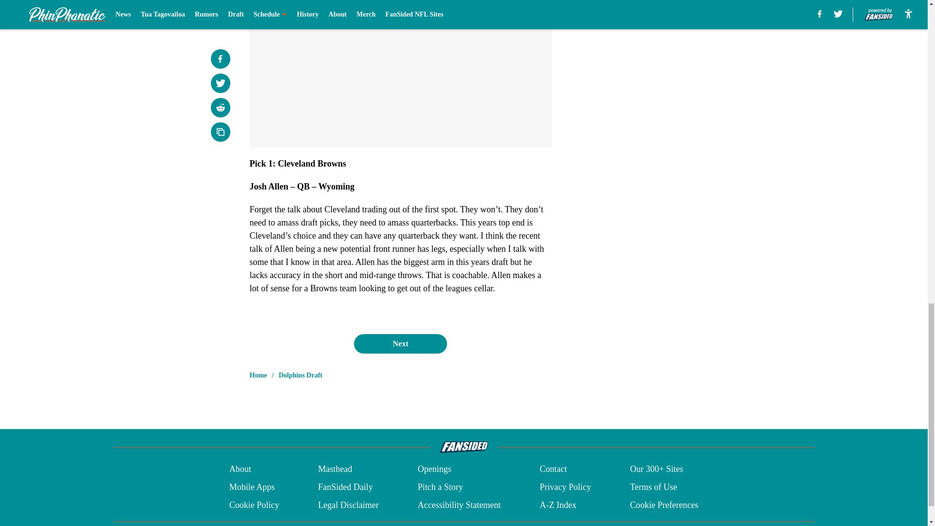 Image resolution: width=935 pixels, height=526 pixels. I want to click on Legal Disclaimer, so click(348, 505).